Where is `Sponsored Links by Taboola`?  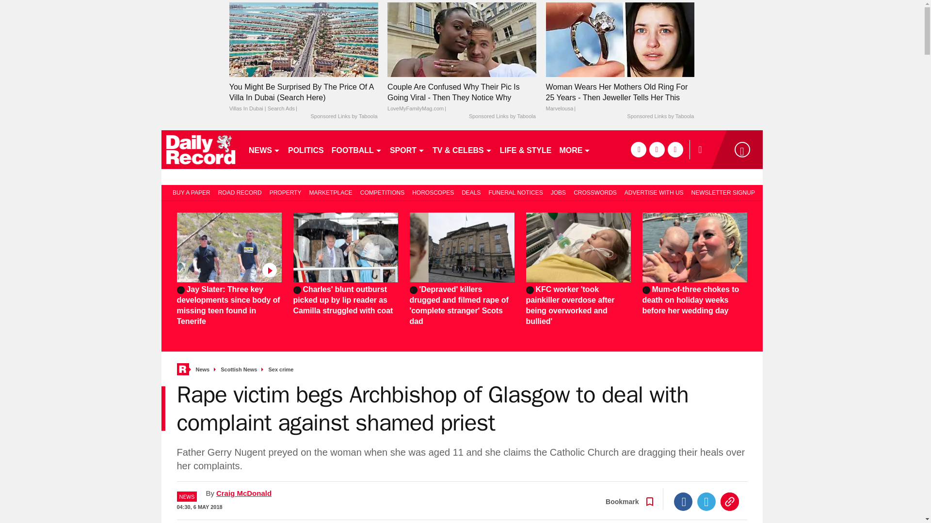 Sponsored Links by Taboola is located at coordinates (660, 117).